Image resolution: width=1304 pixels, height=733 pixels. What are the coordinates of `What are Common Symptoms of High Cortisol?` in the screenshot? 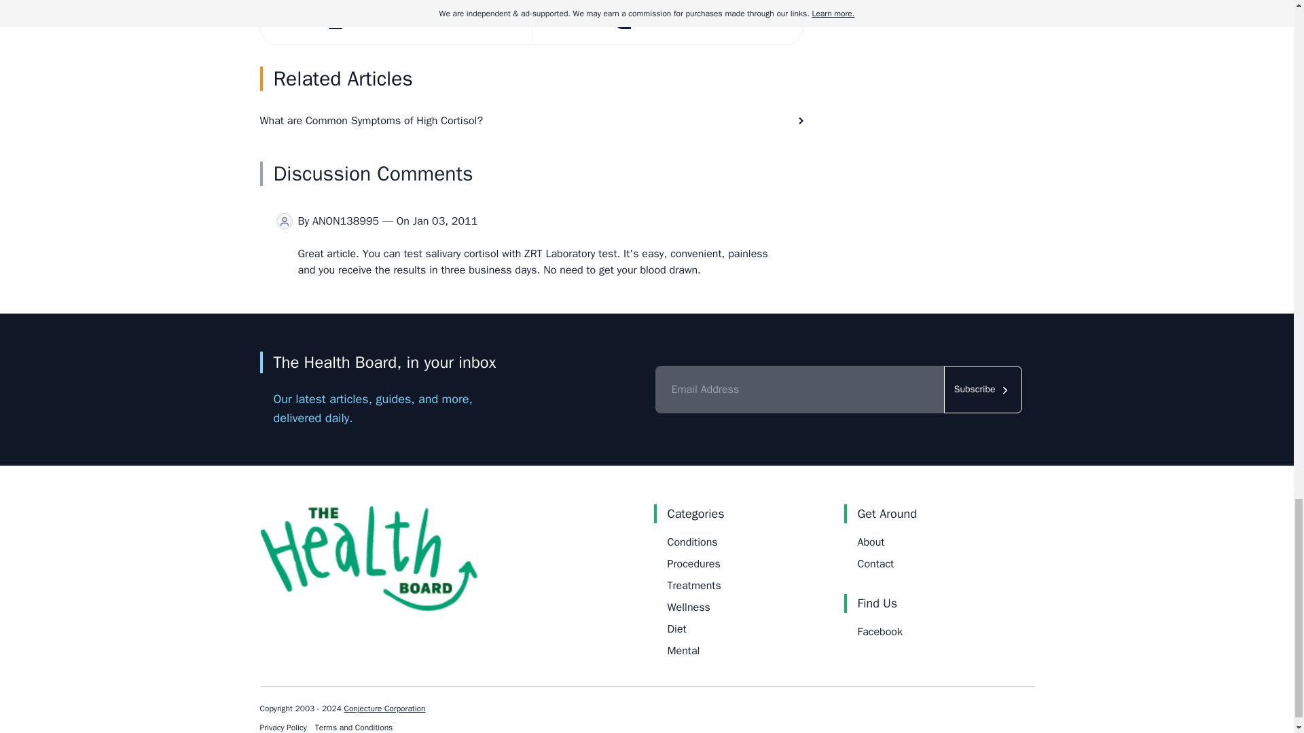 It's located at (531, 121).